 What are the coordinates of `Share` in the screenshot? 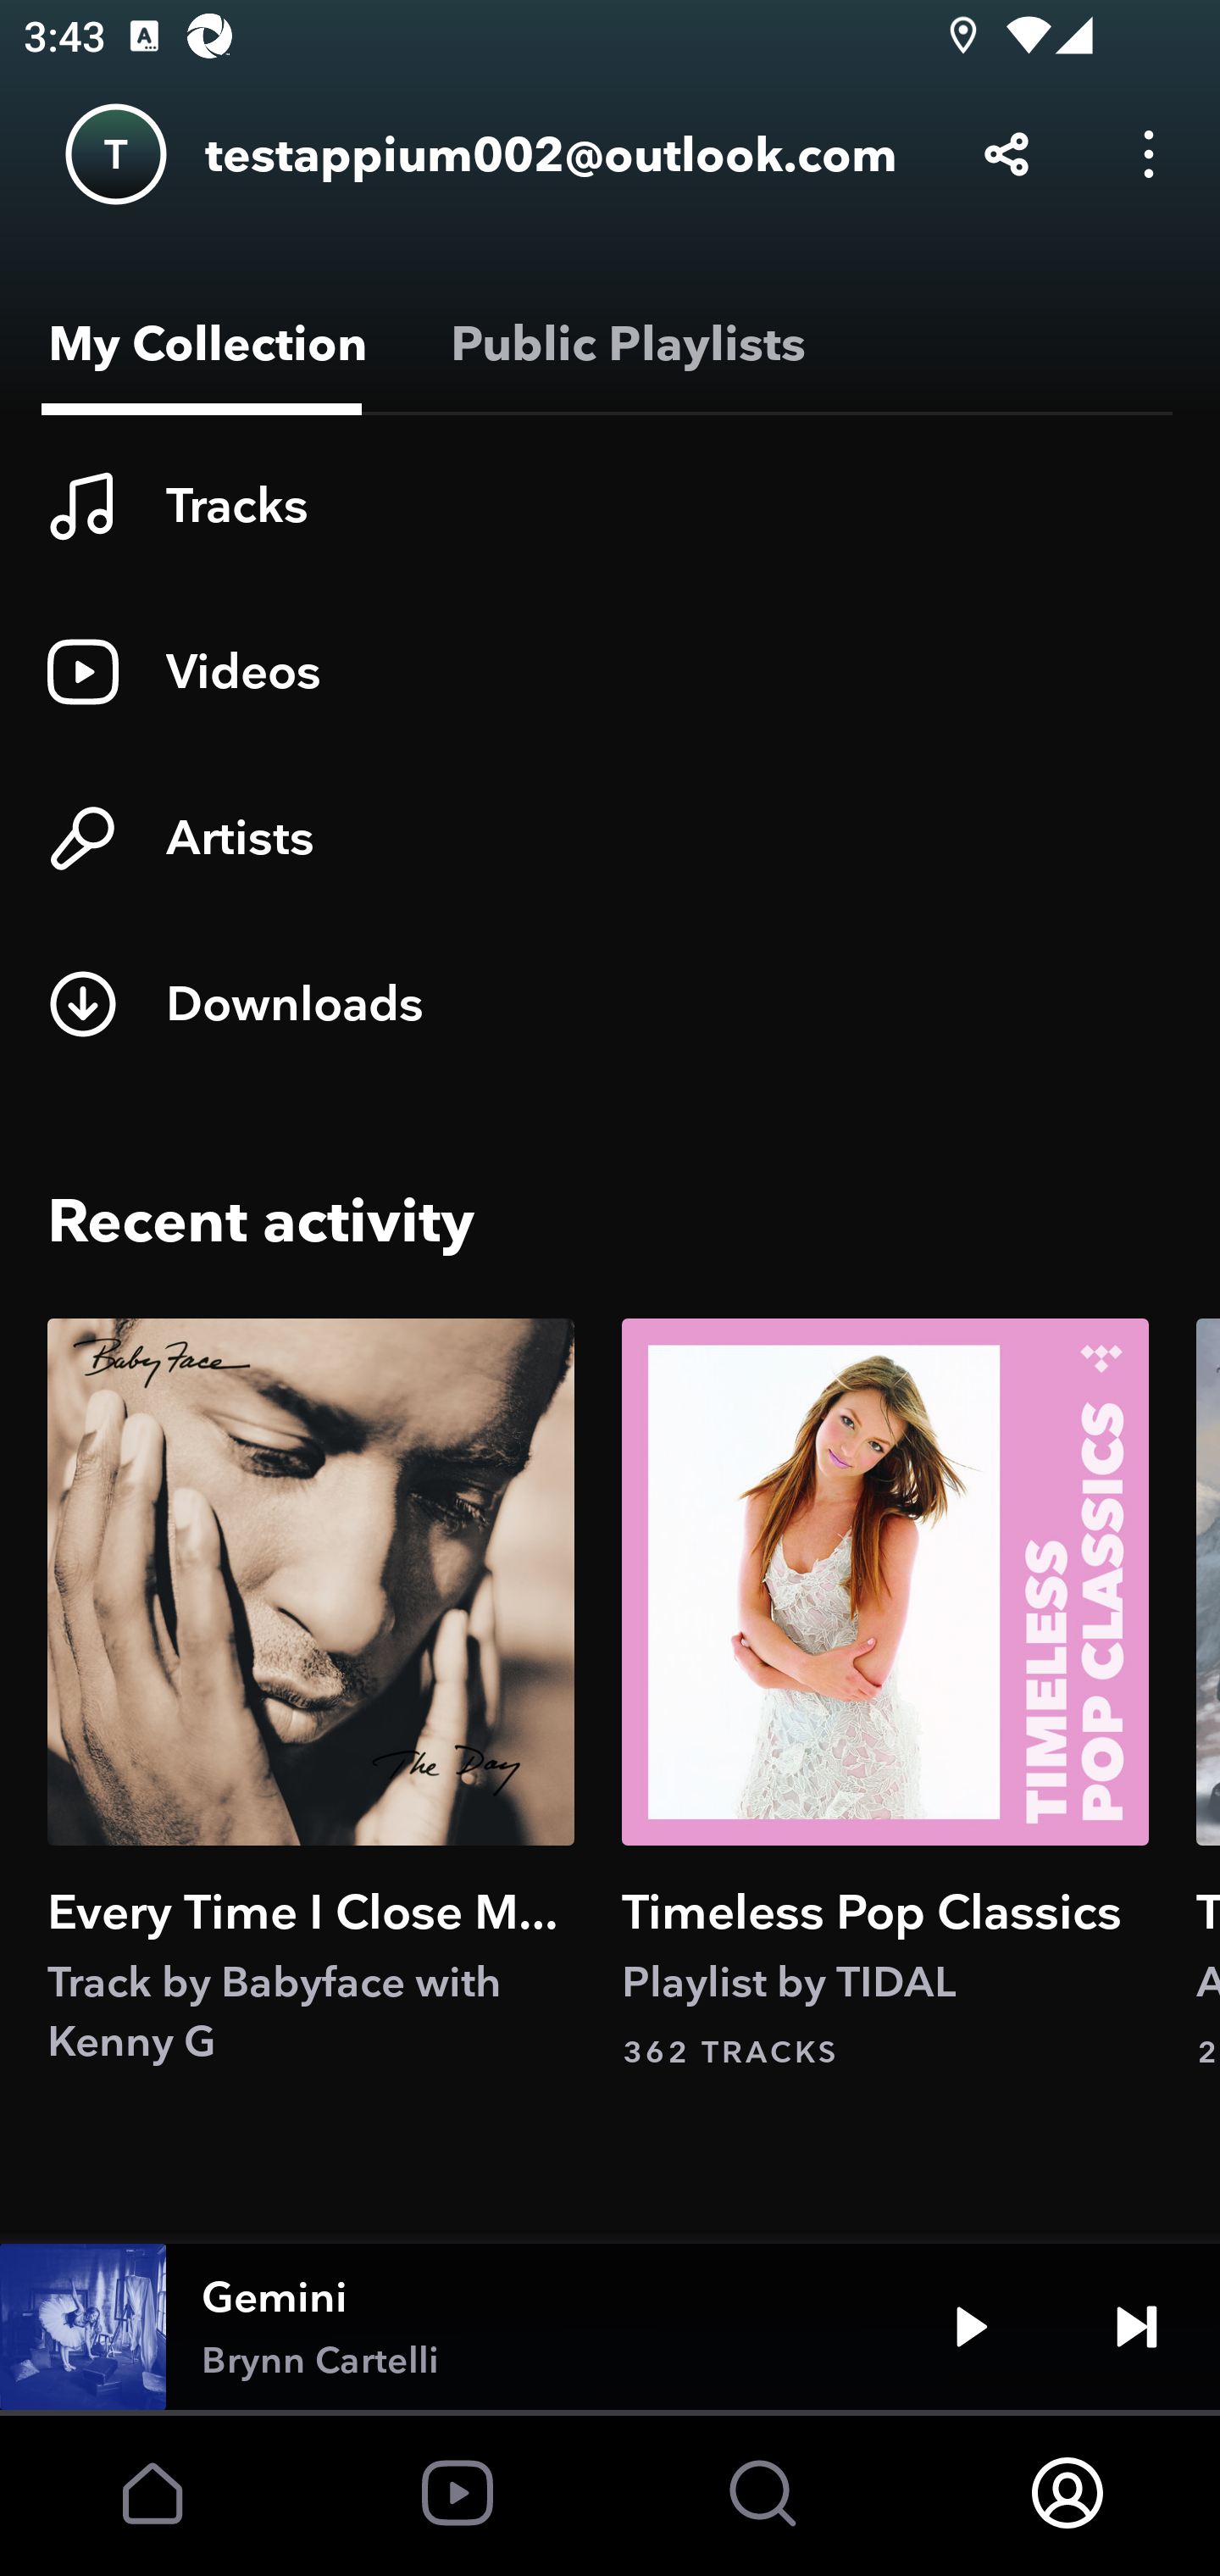 It's located at (1006, 154).